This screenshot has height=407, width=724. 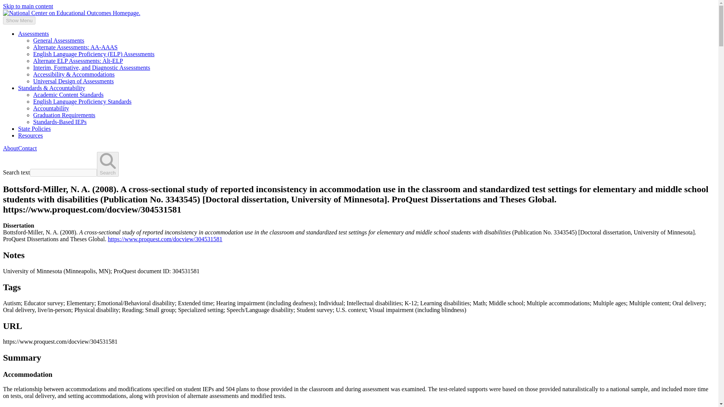 I want to click on Skip to main content, so click(x=28, y=6).